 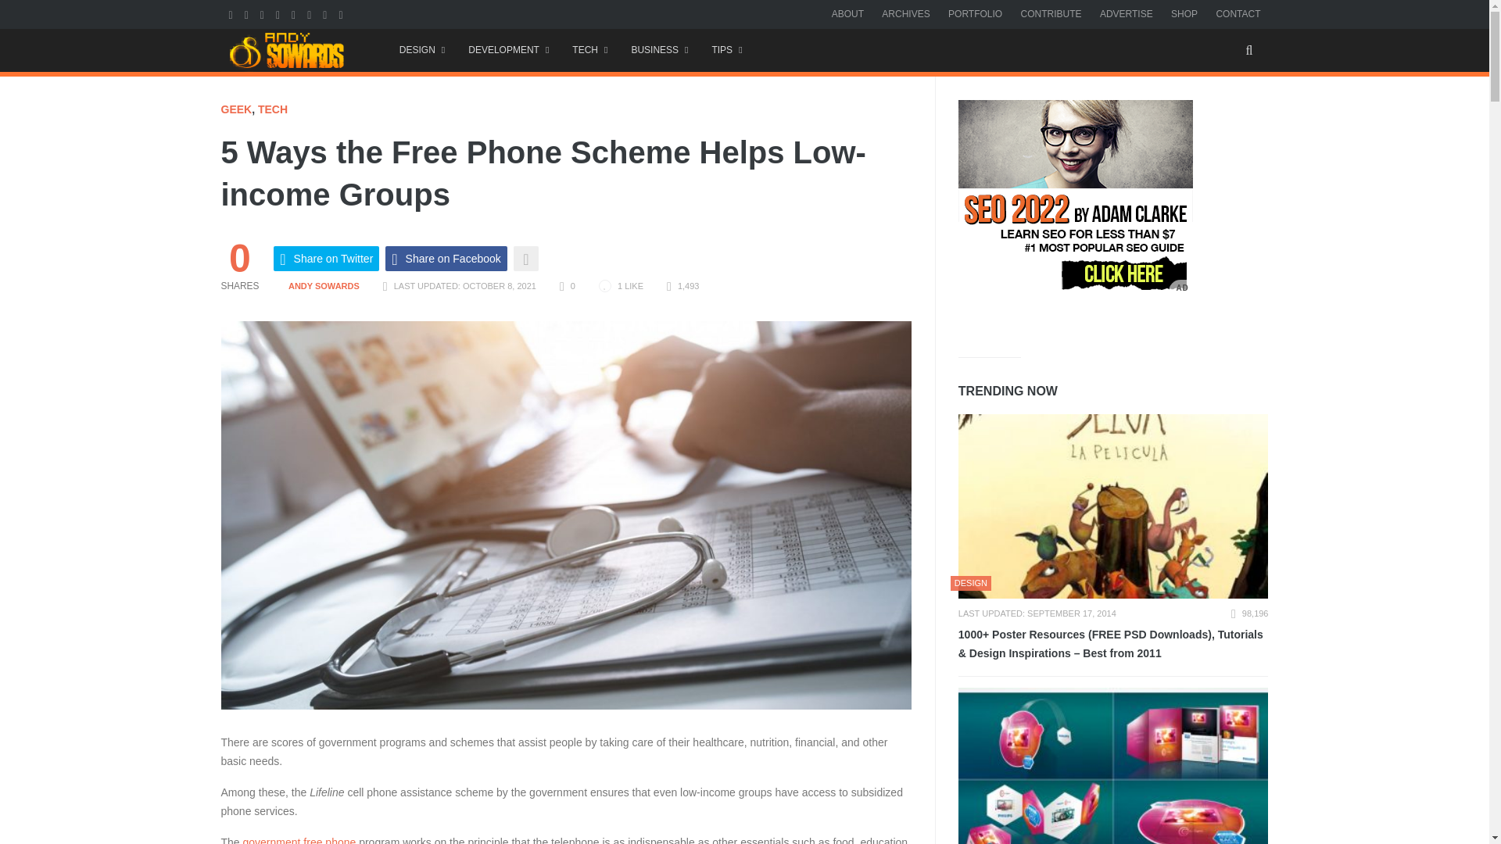 I want to click on DEVELOPMENT, so click(x=508, y=50).